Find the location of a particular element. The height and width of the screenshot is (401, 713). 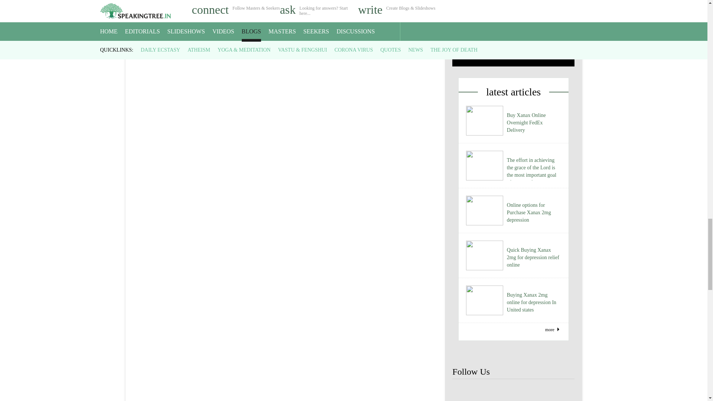

Speaking Tree FaceBook is located at coordinates (562, 392).